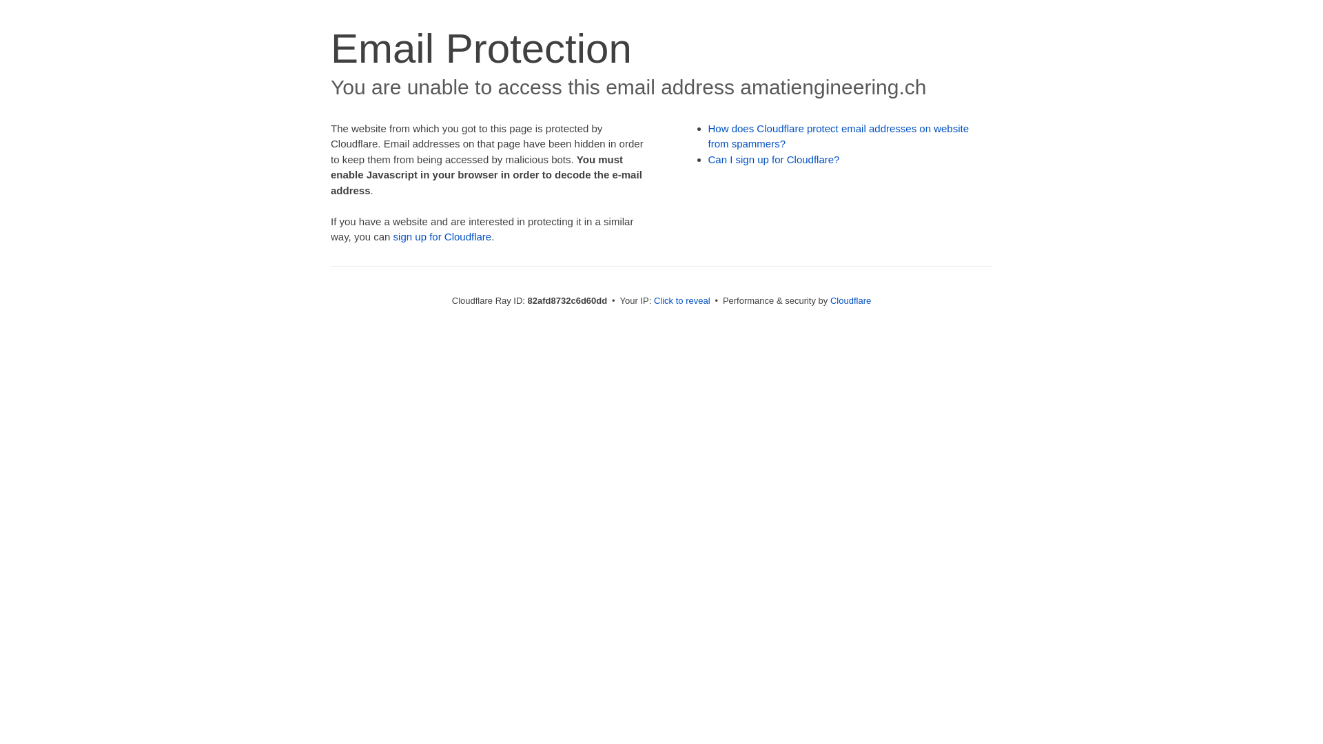  What do you see at coordinates (850, 300) in the screenshot?
I see `Cloudflare` at bounding box center [850, 300].